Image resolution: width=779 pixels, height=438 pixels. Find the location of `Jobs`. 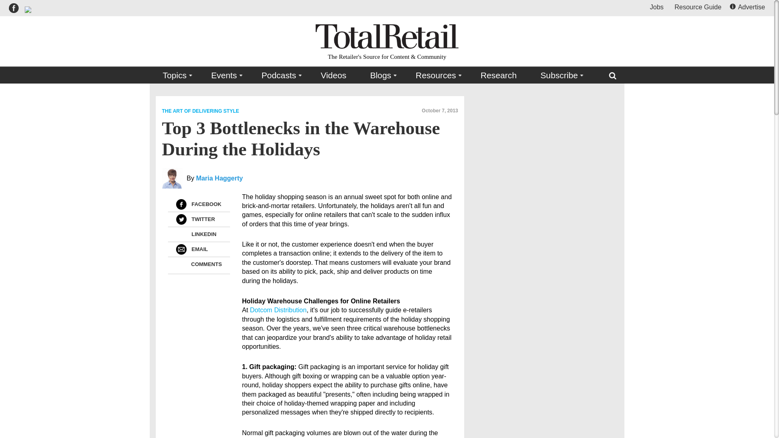

Jobs is located at coordinates (656, 6).